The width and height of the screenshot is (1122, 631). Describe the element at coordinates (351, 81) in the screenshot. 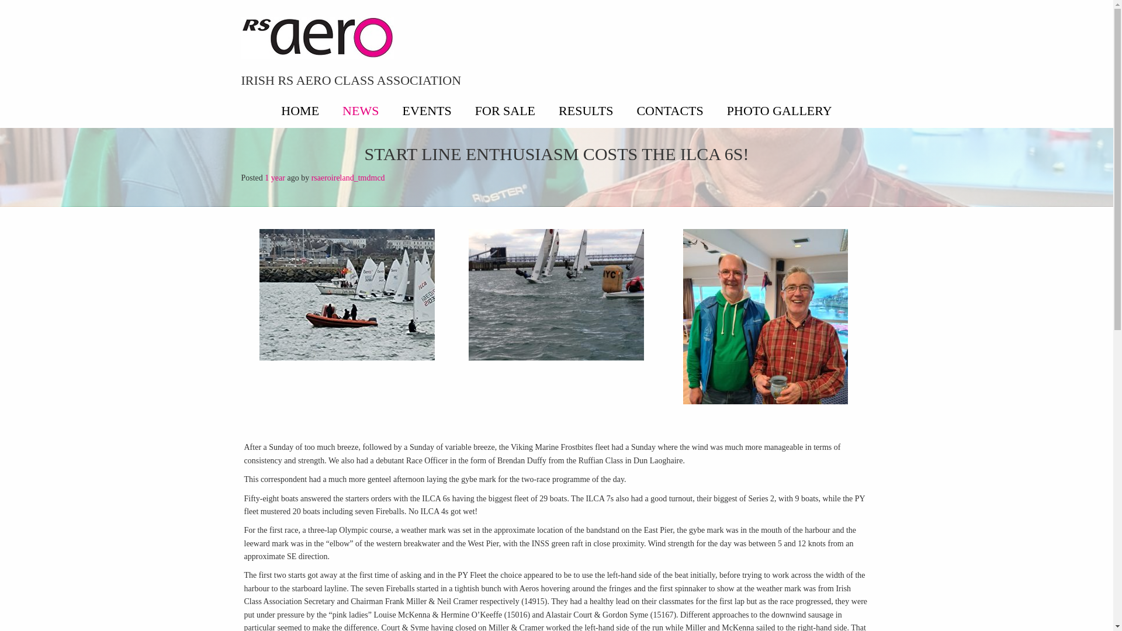

I see `IRISH RS AERO CLASS ASSOCIATION` at that location.